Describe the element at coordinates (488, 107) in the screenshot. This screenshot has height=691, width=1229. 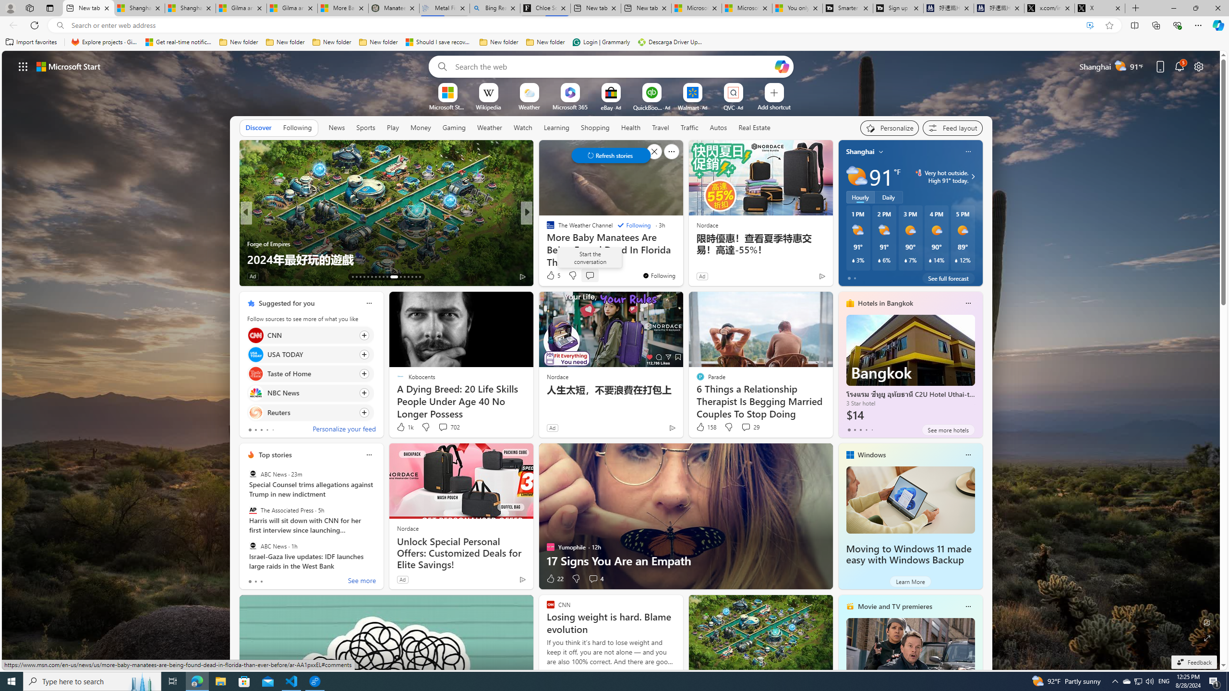
I see `Wikipedia` at that location.